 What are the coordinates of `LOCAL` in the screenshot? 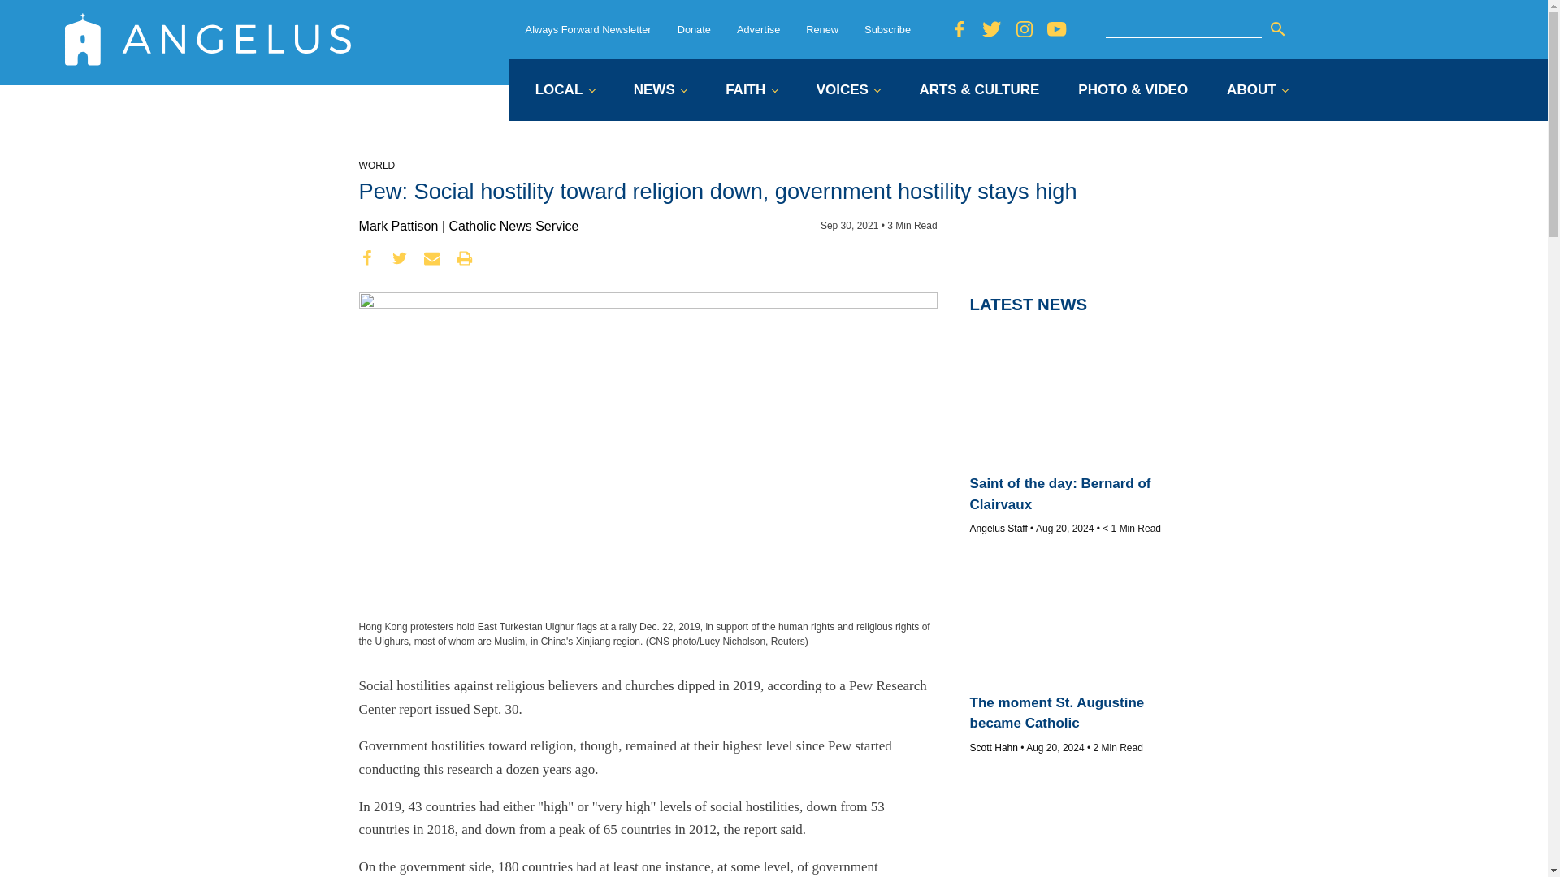 It's located at (564, 91).